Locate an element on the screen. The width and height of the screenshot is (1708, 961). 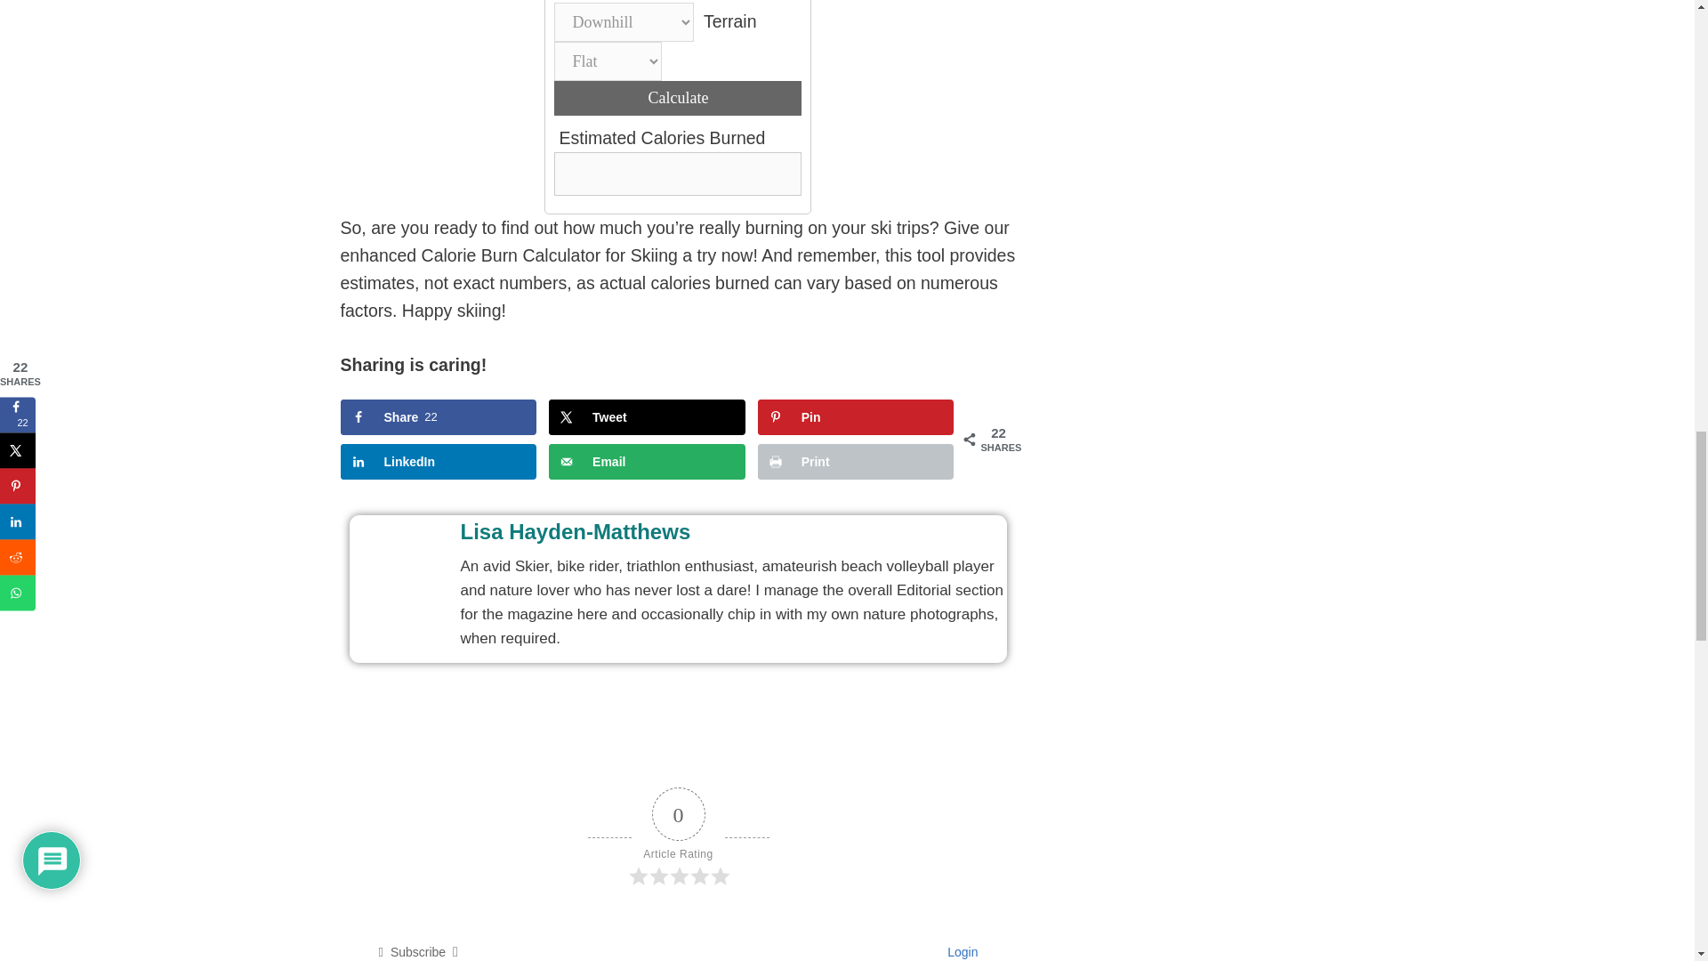
Print this webpage is located at coordinates (856, 461).